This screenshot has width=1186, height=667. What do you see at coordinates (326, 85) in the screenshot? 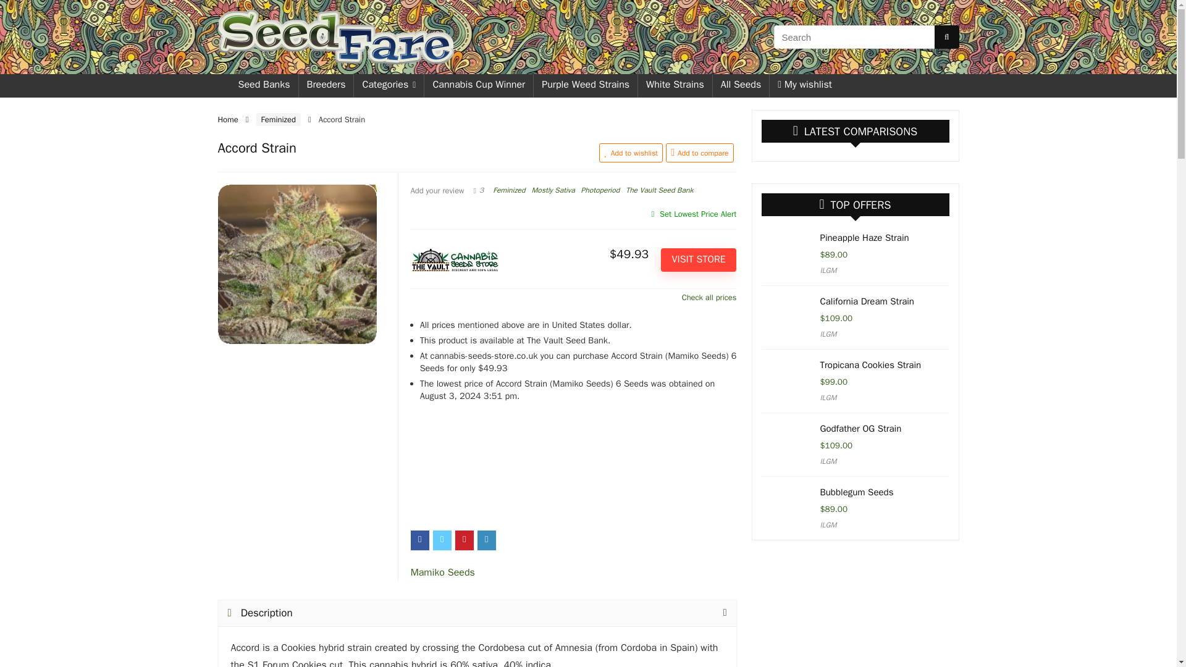
I see `Breeders` at bounding box center [326, 85].